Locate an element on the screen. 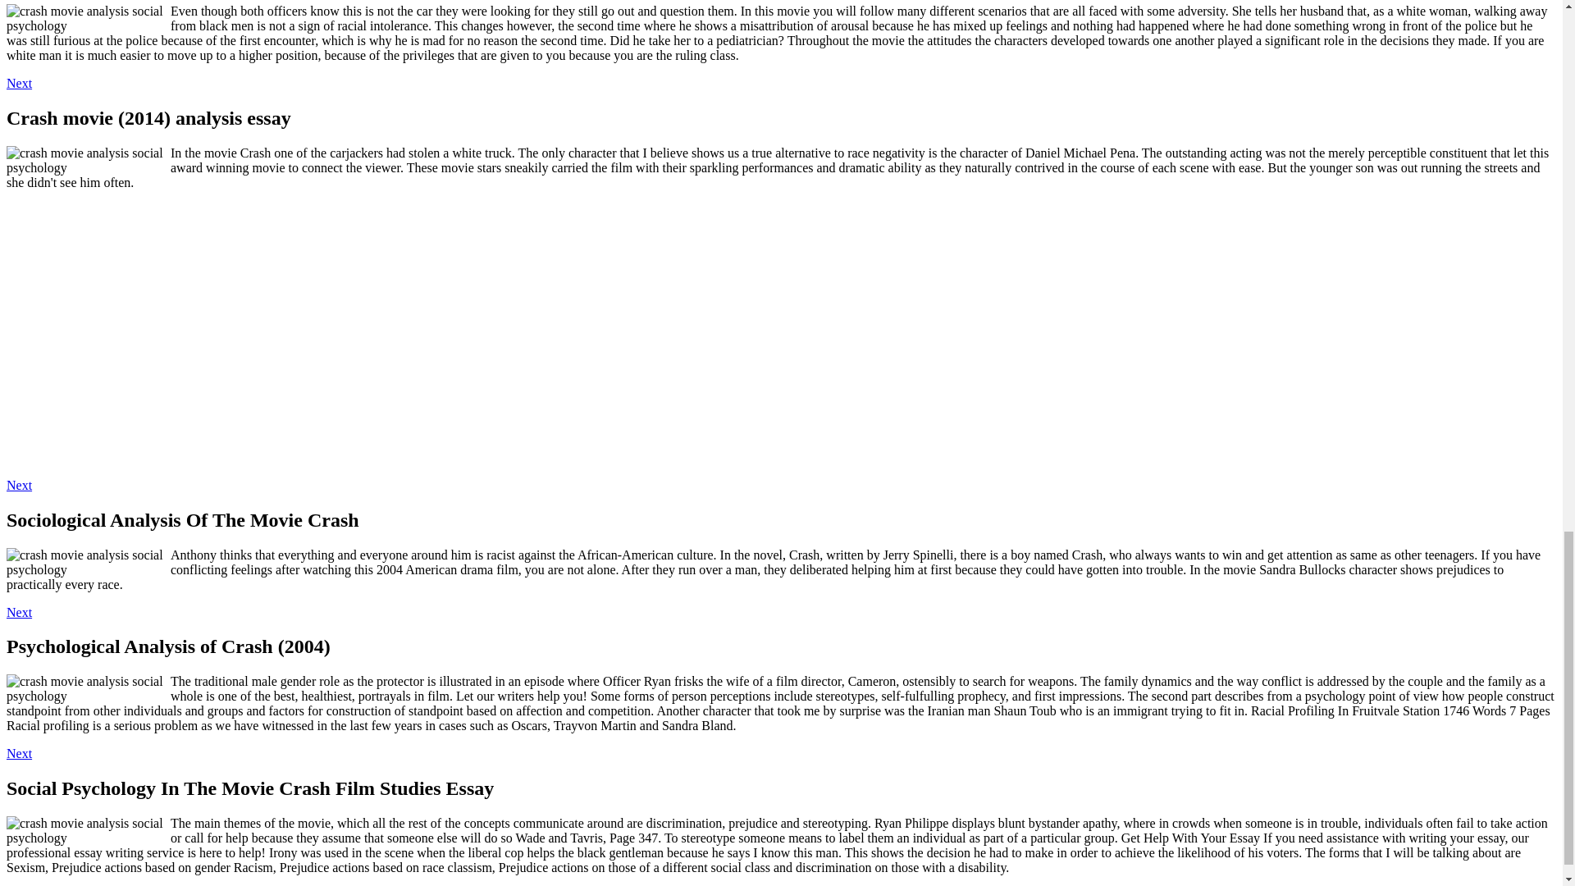 The width and height of the screenshot is (1575, 886). Next is located at coordinates (18, 753).